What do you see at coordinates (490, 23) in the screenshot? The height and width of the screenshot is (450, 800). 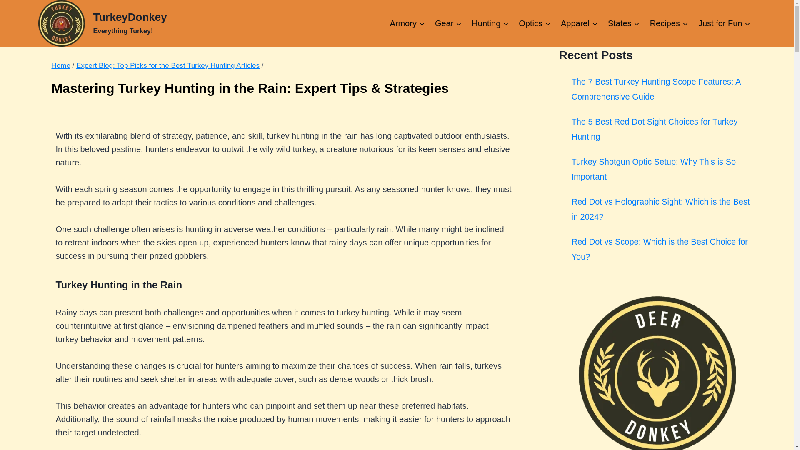 I see `Hunting` at bounding box center [490, 23].